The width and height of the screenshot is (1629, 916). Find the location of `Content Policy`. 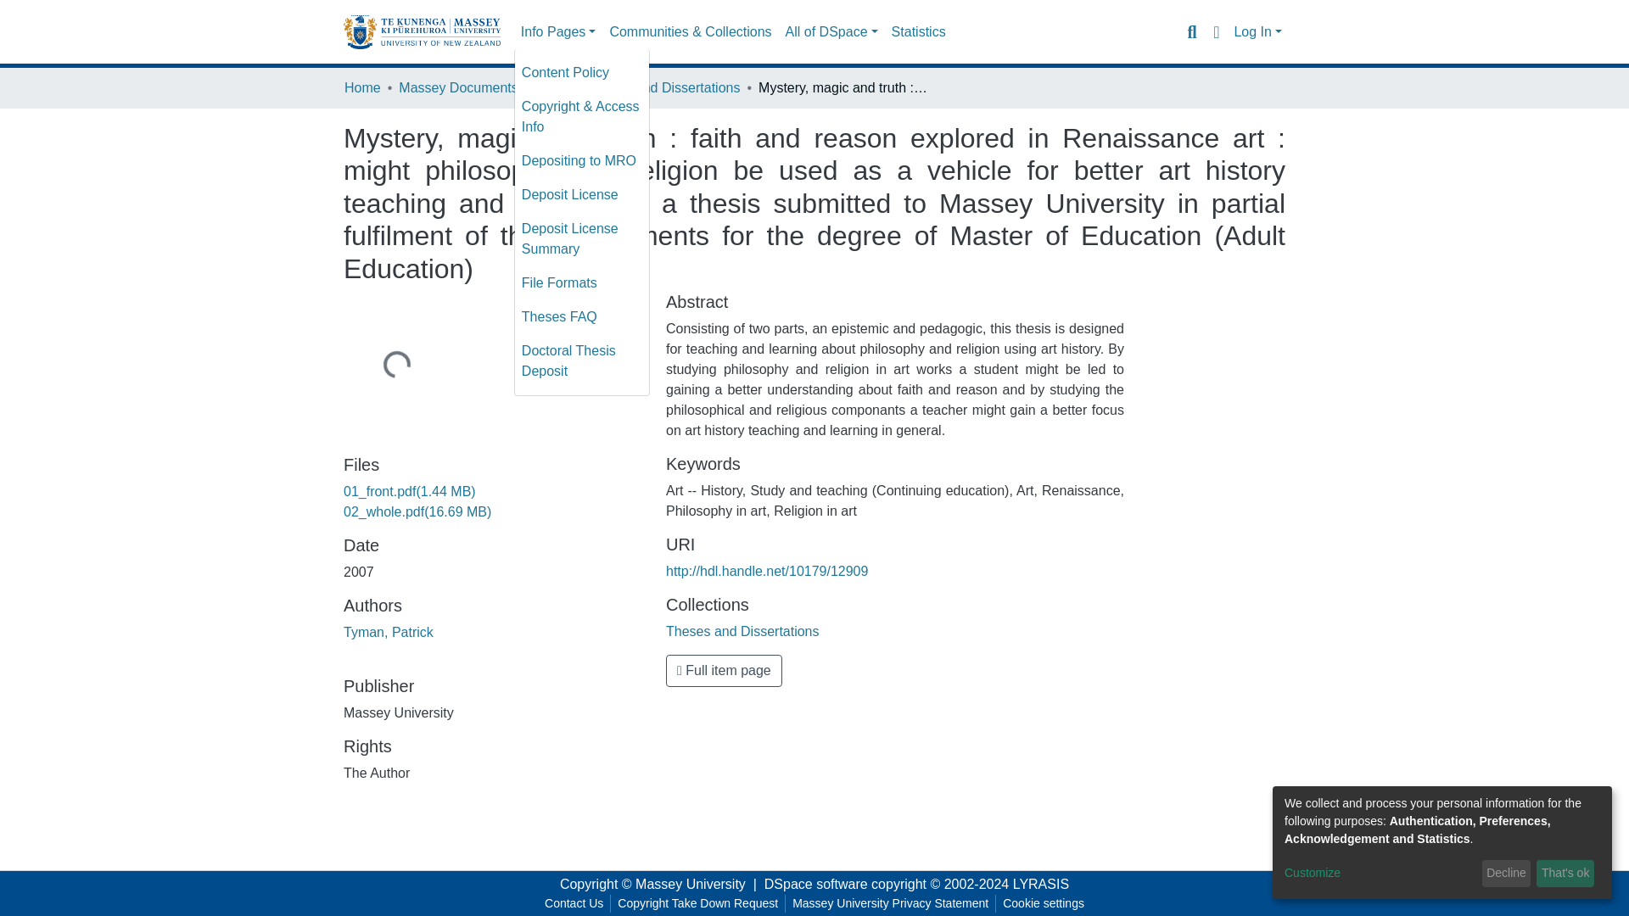

Content Policy is located at coordinates (581, 72).